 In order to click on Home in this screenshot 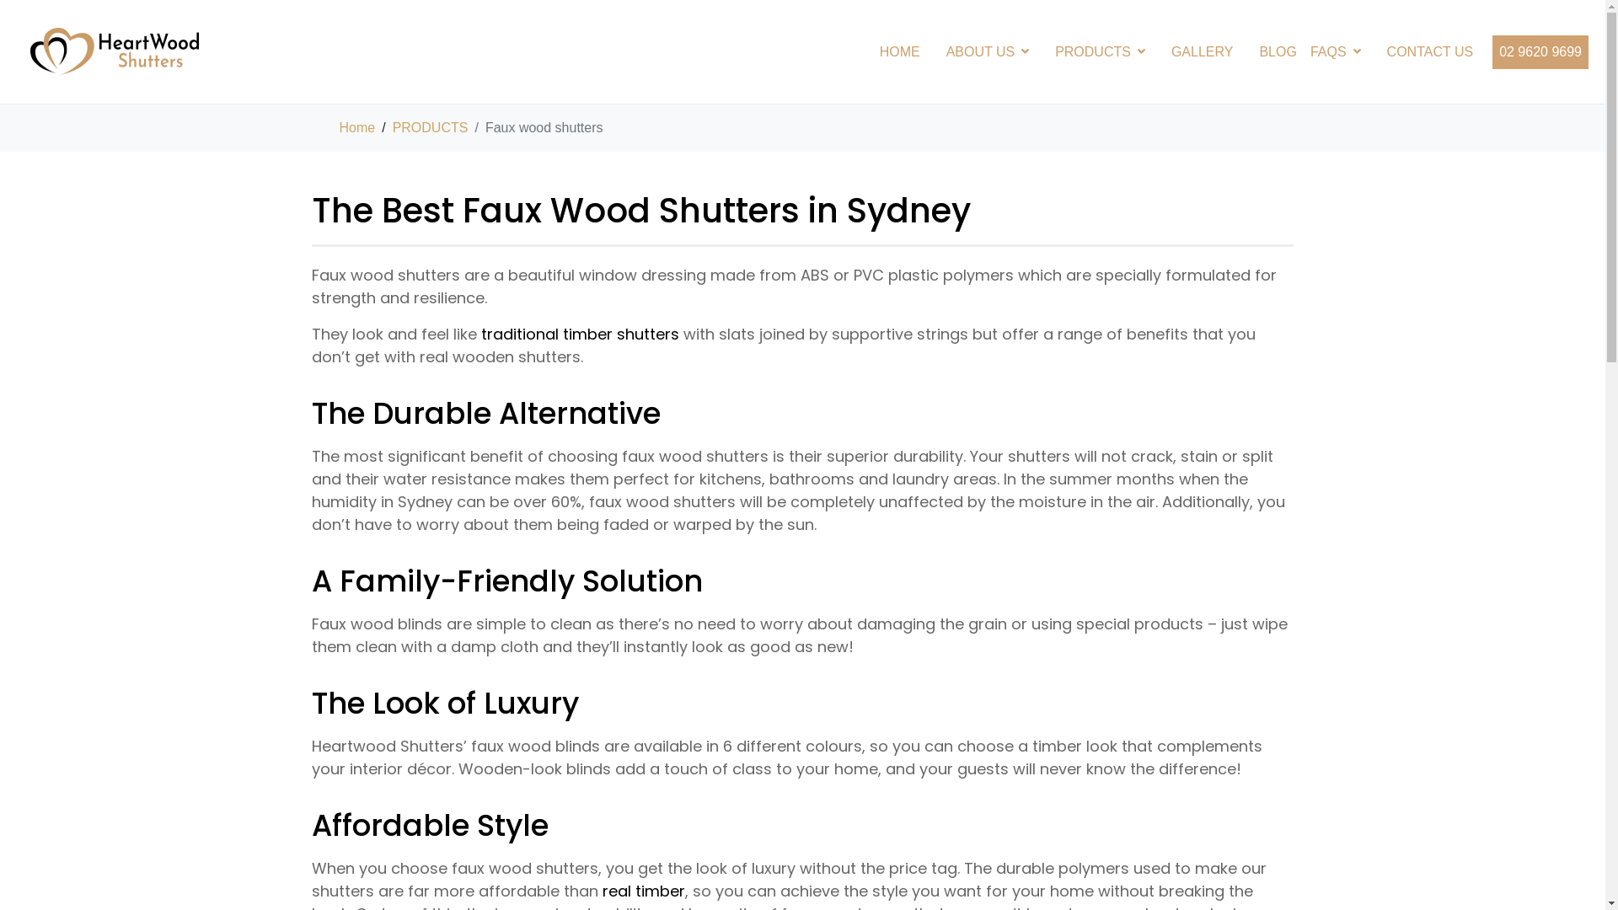, I will do `click(357, 128)`.